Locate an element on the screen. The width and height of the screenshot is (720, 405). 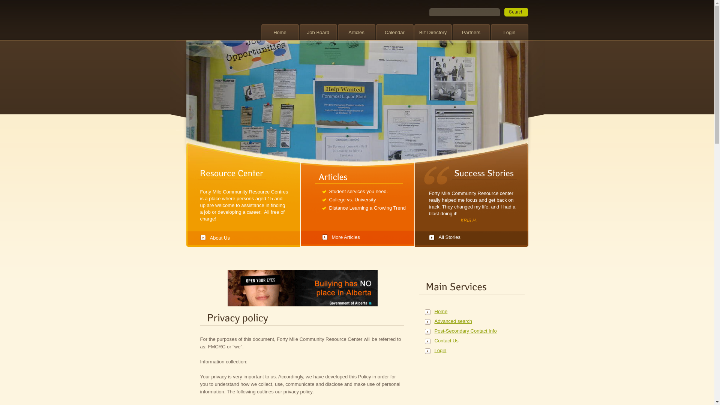
Distance Learning a Growing Trend is located at coordinates (367, 208).